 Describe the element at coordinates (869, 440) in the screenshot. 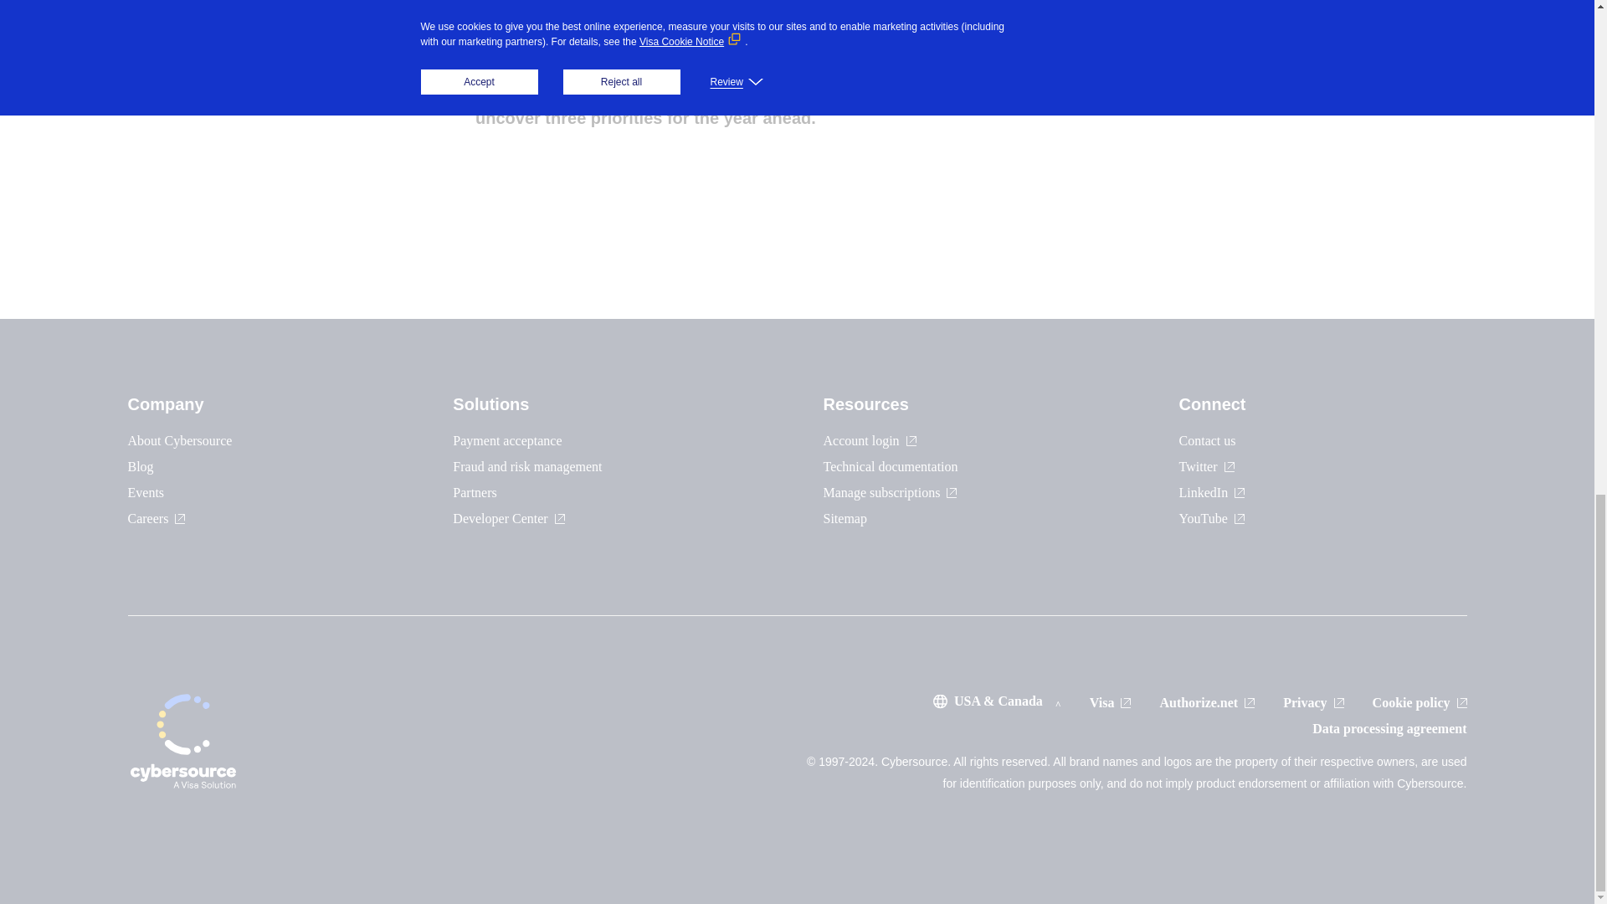

I see `Account login` at that location.